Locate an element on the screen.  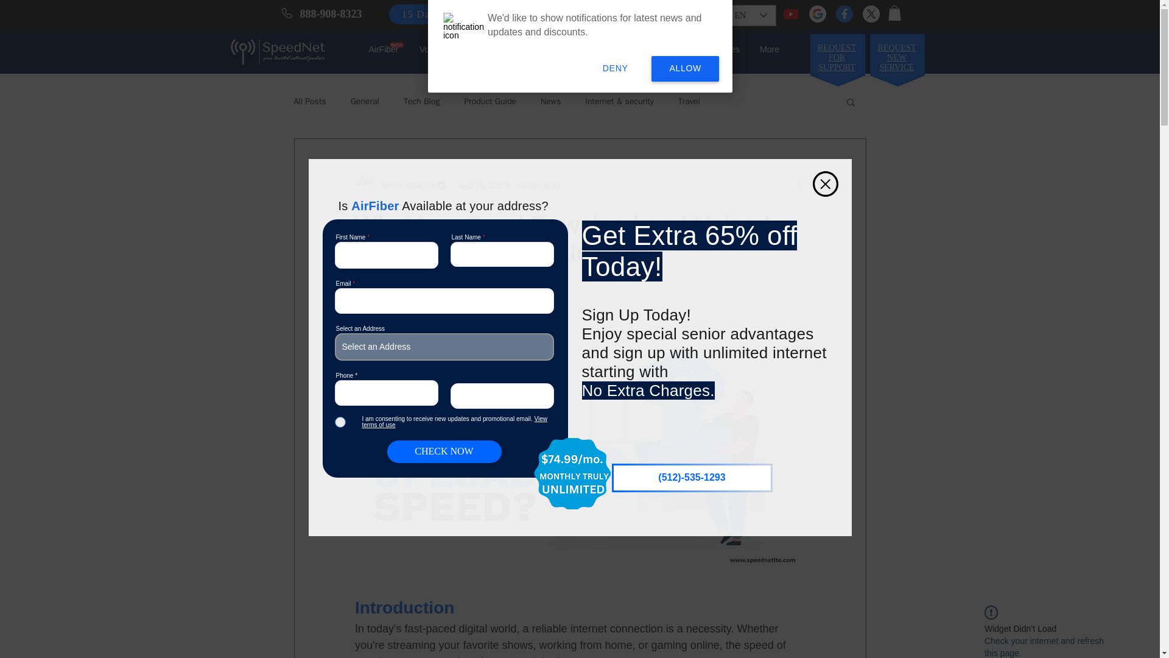
15 Days Money back Guarantee is located at coordinates (479, 13).